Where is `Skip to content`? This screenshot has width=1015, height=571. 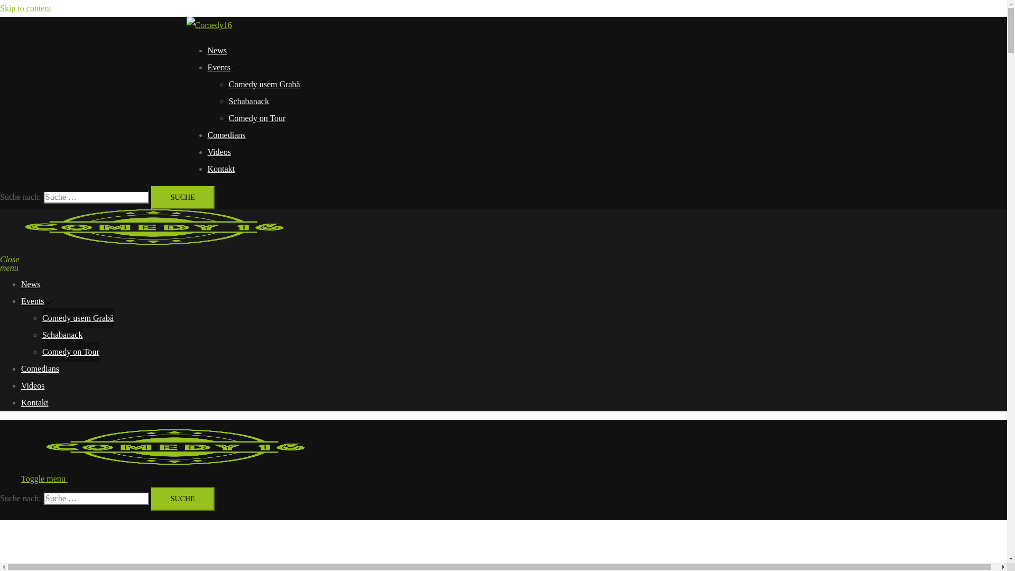
Skip to content is located at coordinates (25, 8).